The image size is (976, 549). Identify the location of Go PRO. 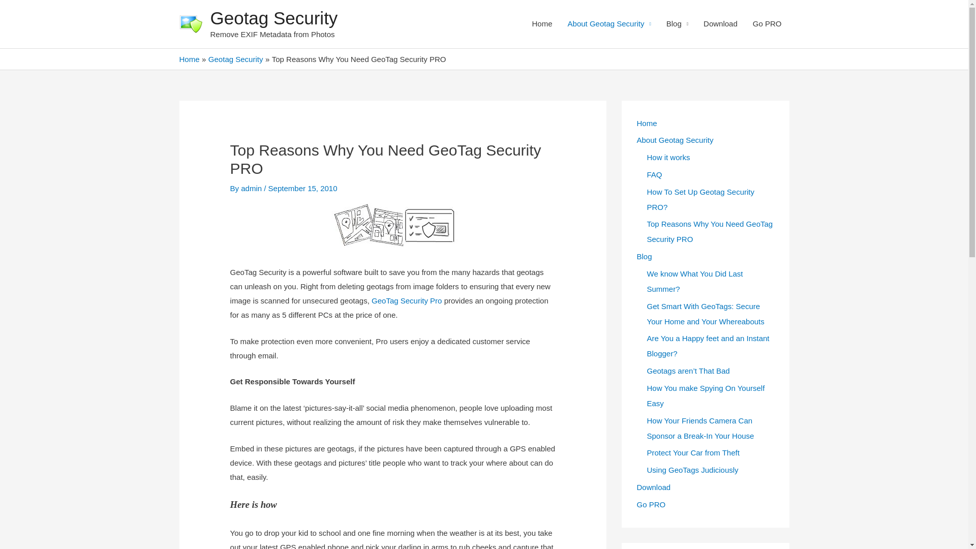
(768, 24).